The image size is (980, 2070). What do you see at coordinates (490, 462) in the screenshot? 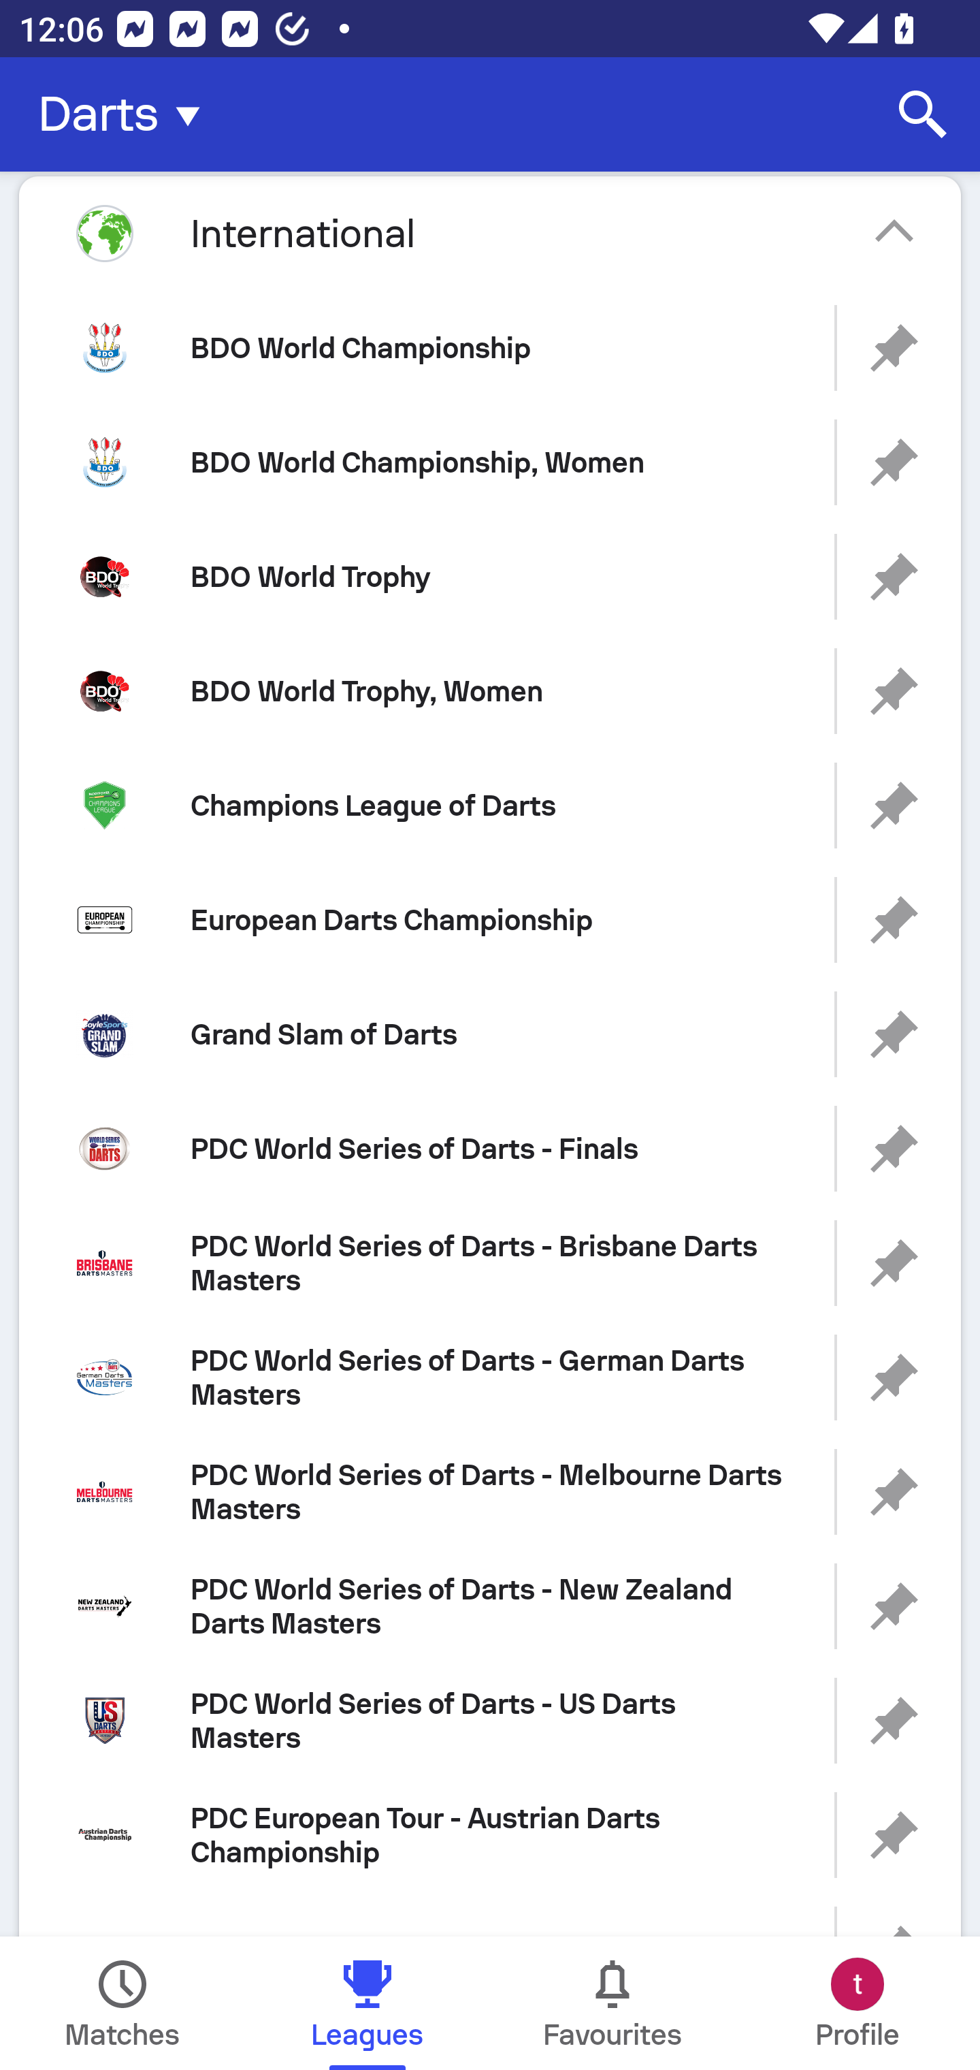
I see `BDO World Championship, Women` at bounding box center [490, 462].